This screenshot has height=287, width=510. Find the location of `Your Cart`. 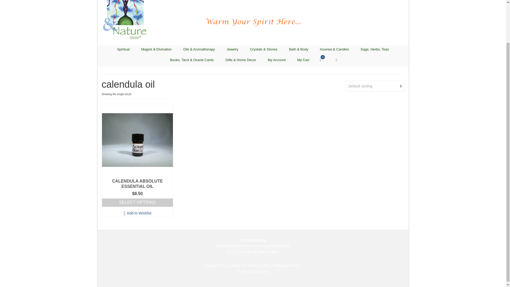

Your Cart is located at coordinates (323, 60).